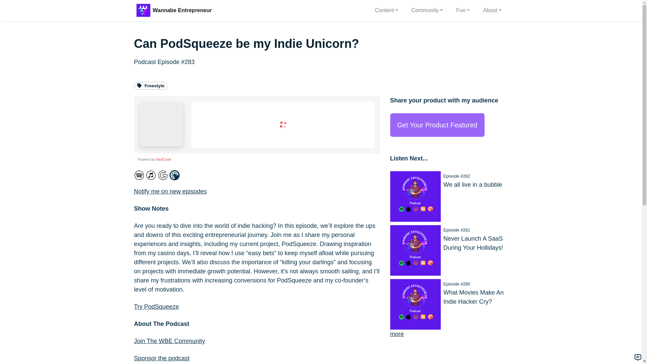 This screenshot has width=647, height=364. Describe the element at coordinates (171, 191) in the screenshot. I see `Notify me on new episodes` at that location.